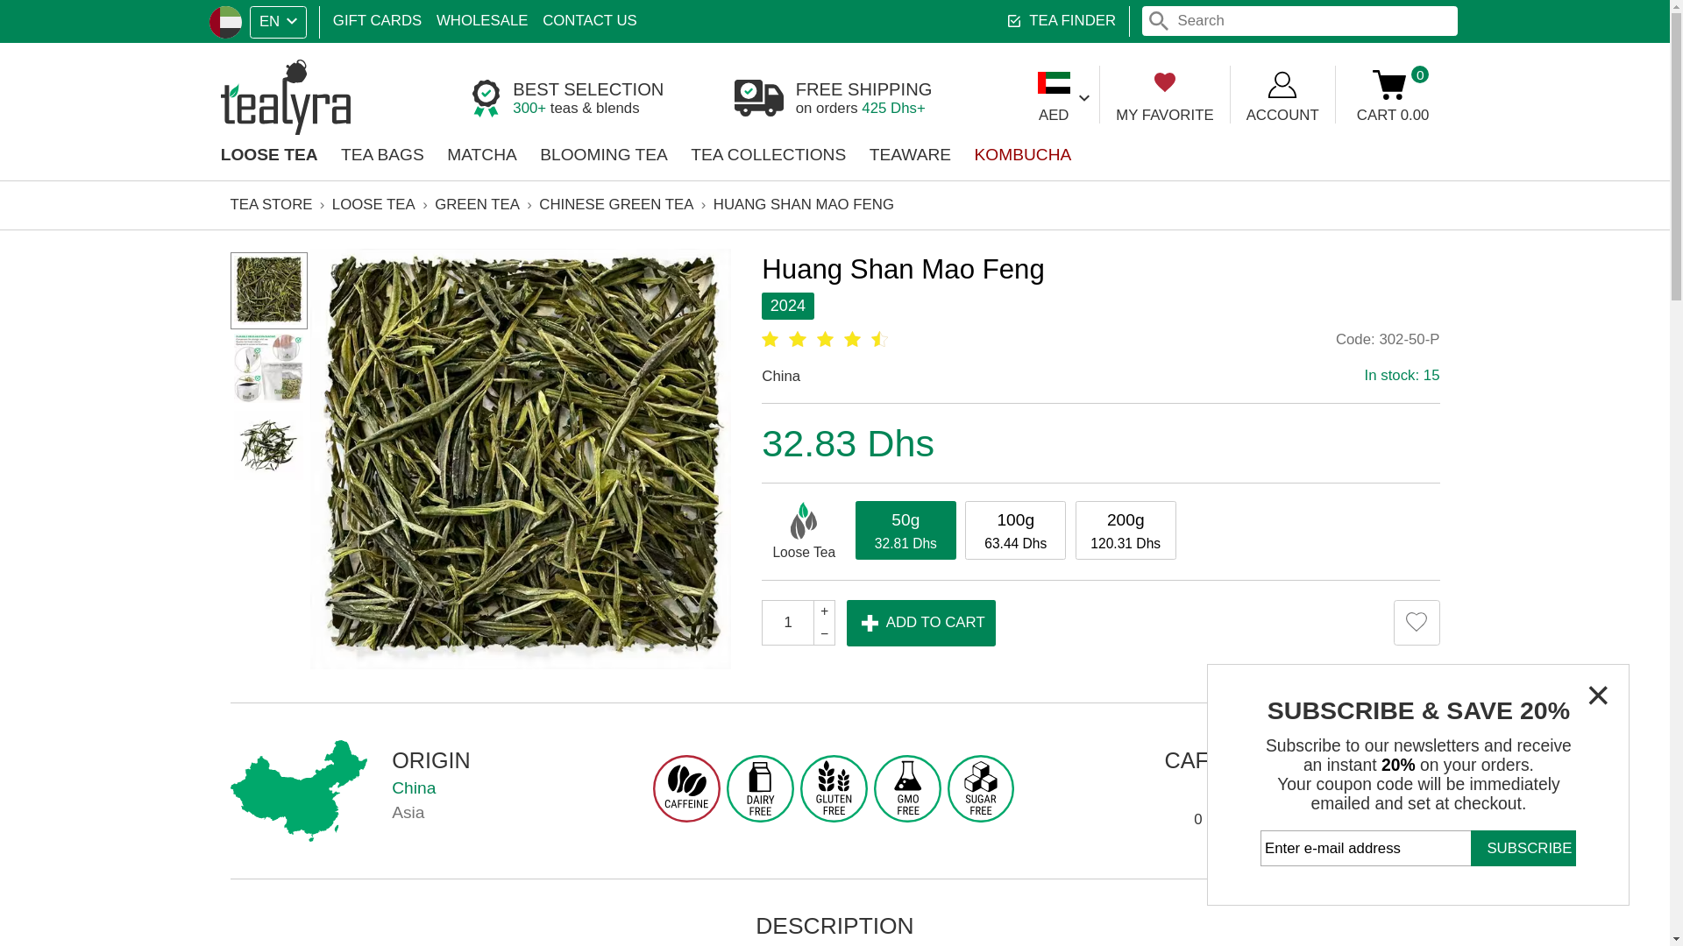 The width and height of the screenshot is (1683, 946). What do you see at coordinates (878, 81) in the screenshot?
I see `AED` at bounding box center [878, 81].